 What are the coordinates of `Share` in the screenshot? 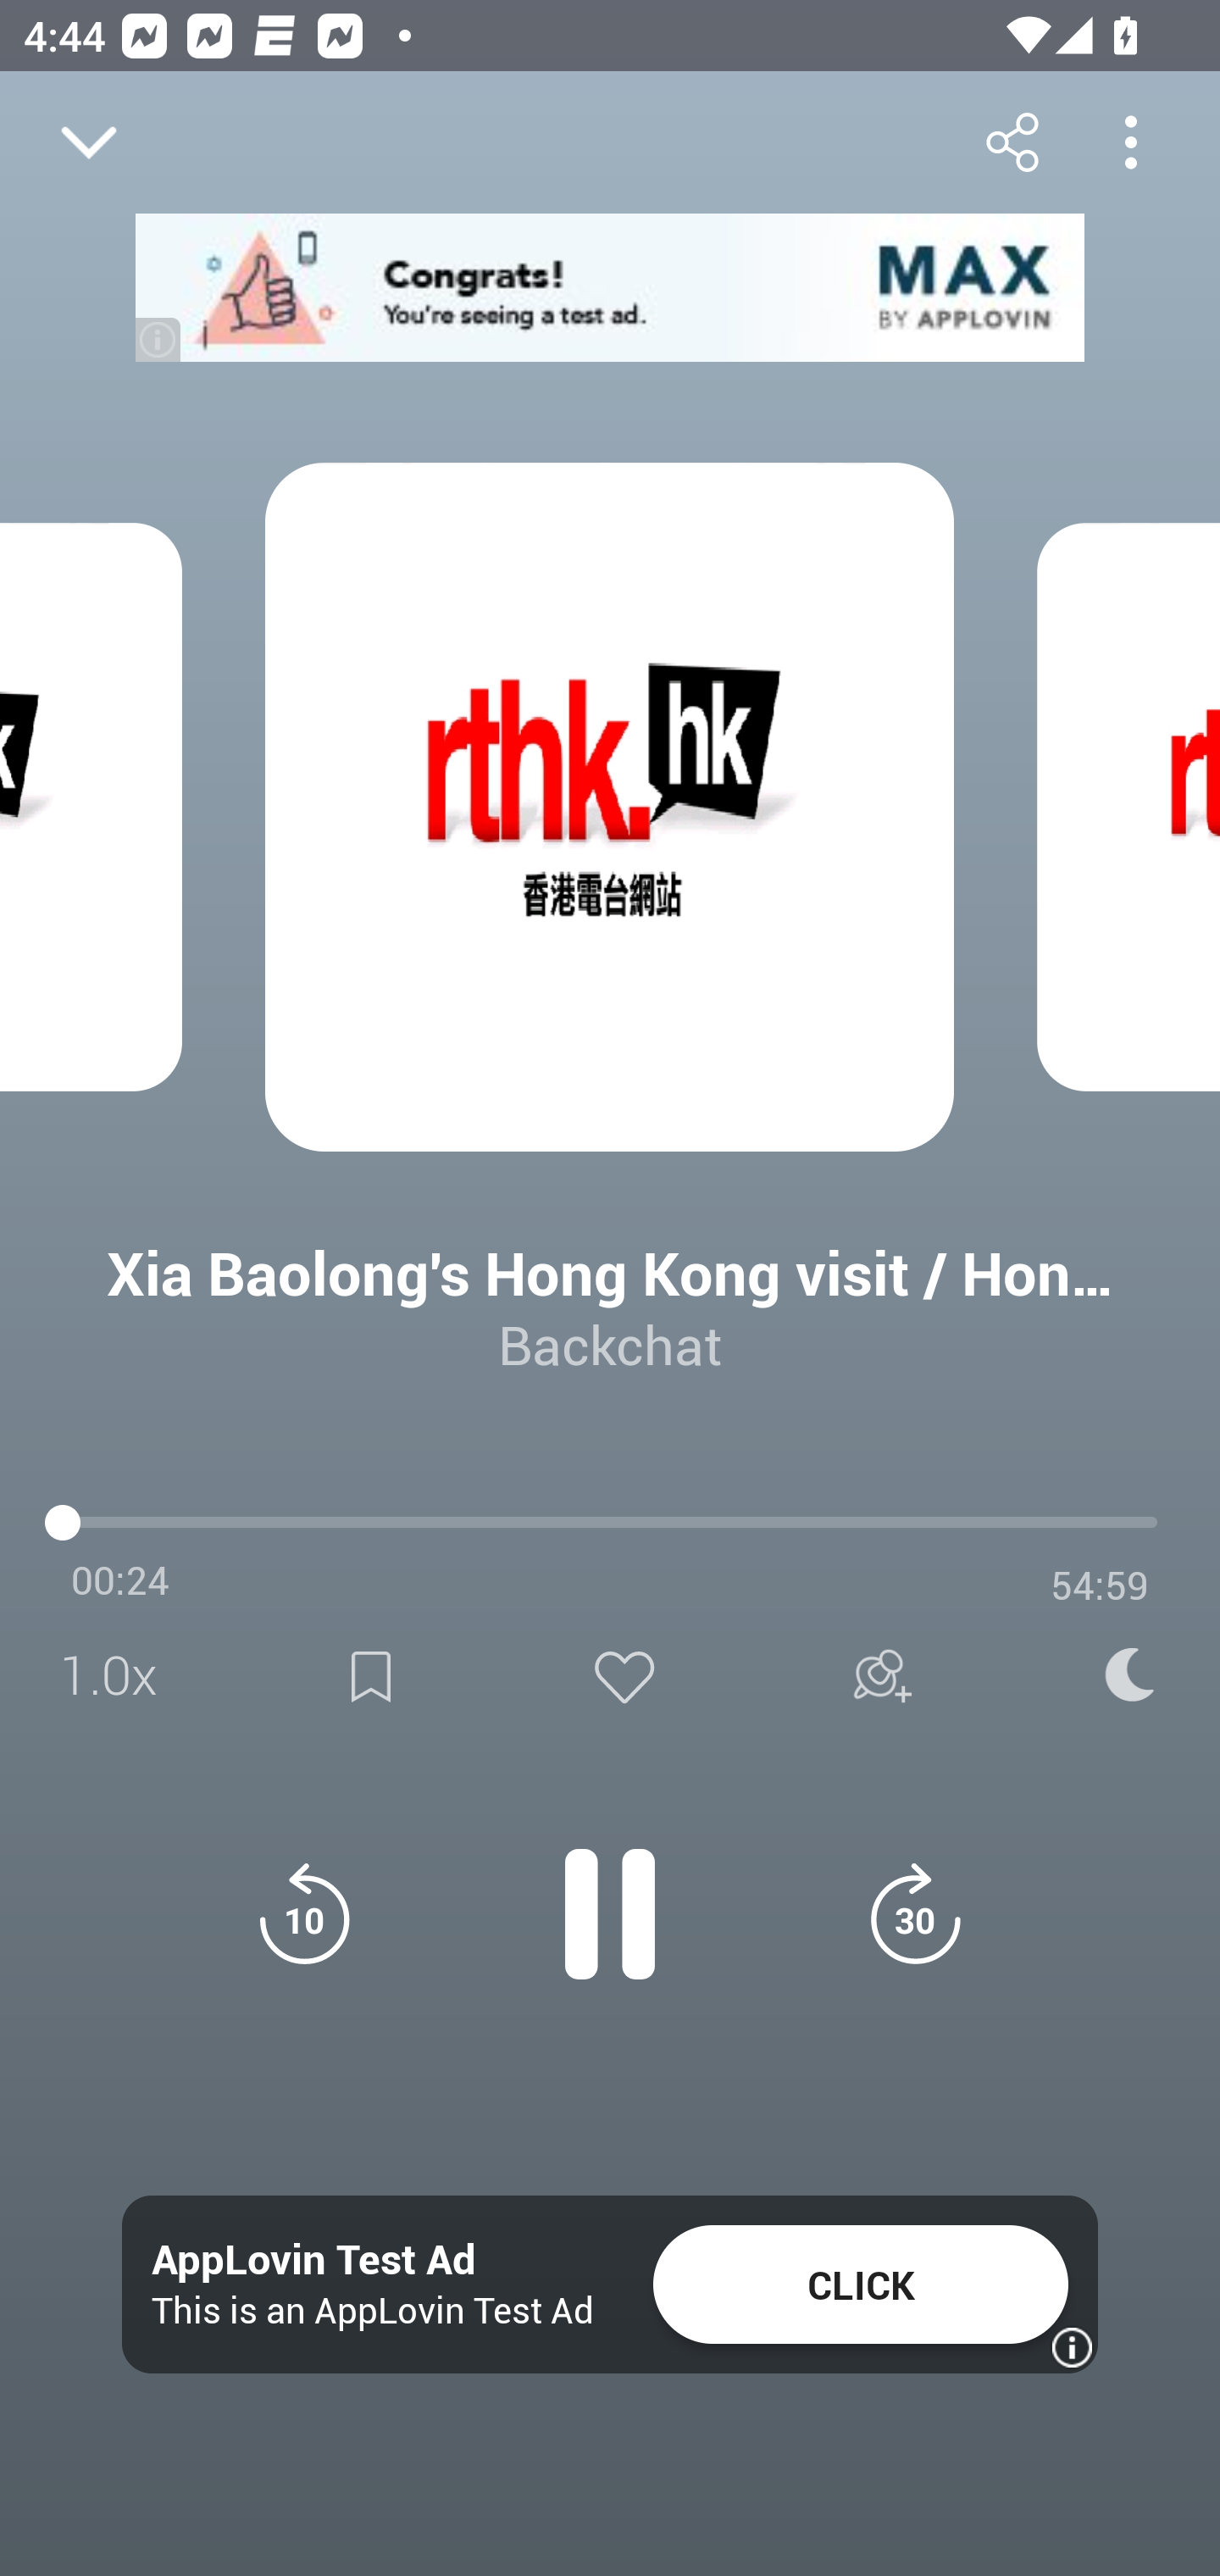 It's located at (1012, 142).